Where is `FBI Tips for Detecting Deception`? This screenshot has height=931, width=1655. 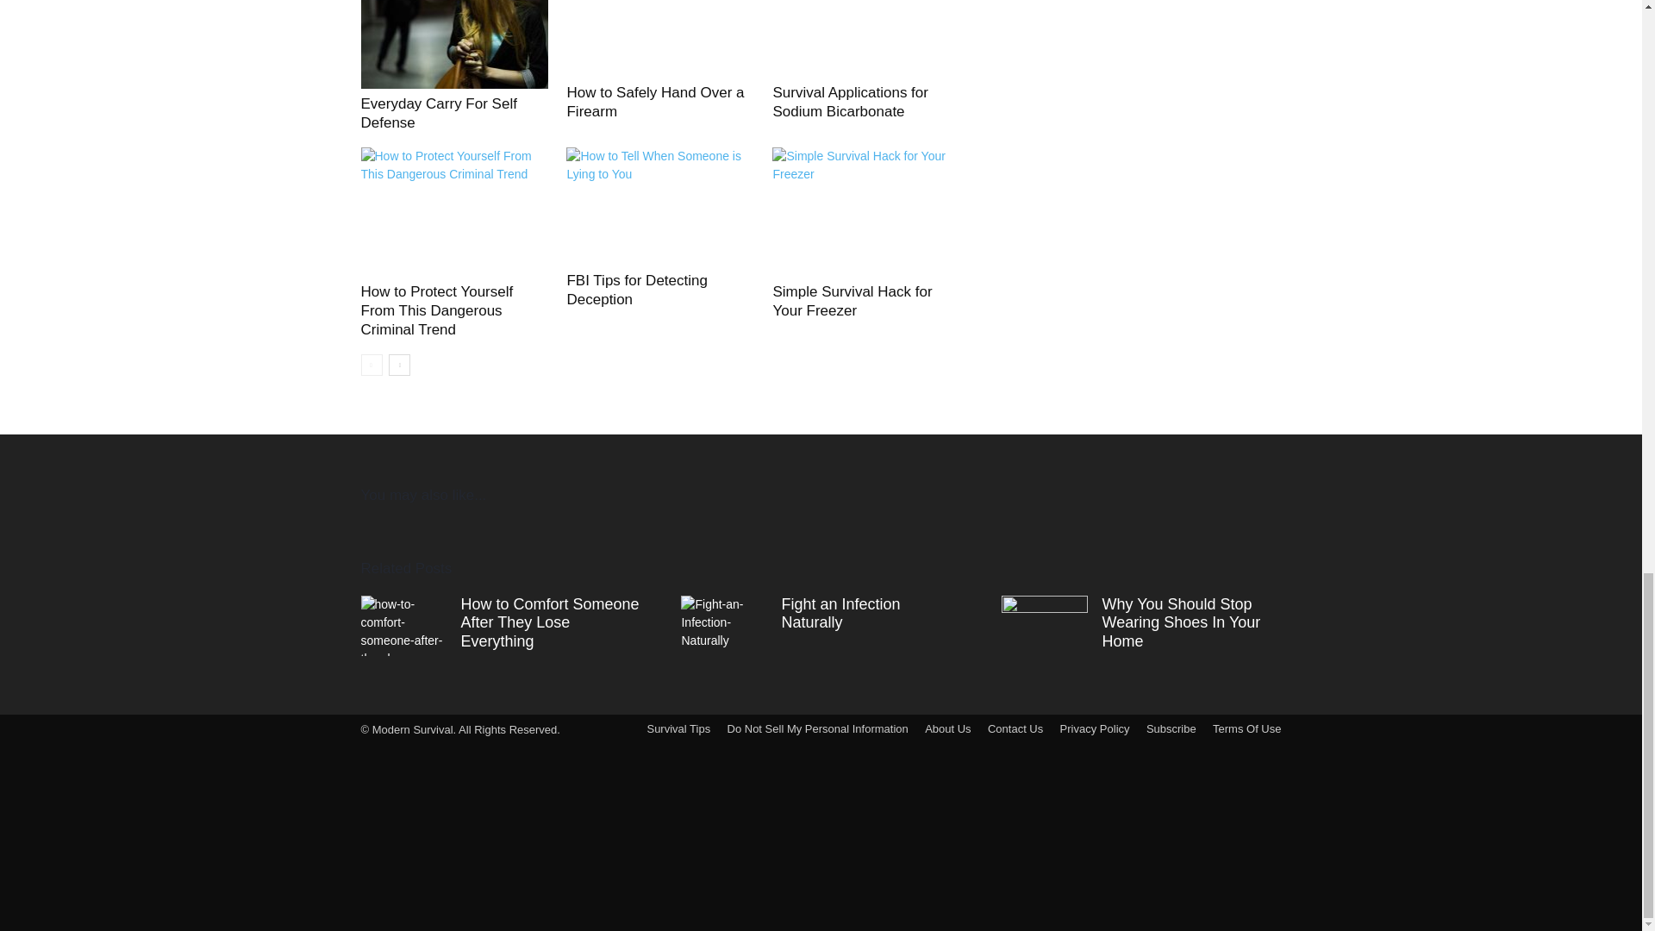
FBI Tips for Detecting Deception is located at coordinates (636, 290).